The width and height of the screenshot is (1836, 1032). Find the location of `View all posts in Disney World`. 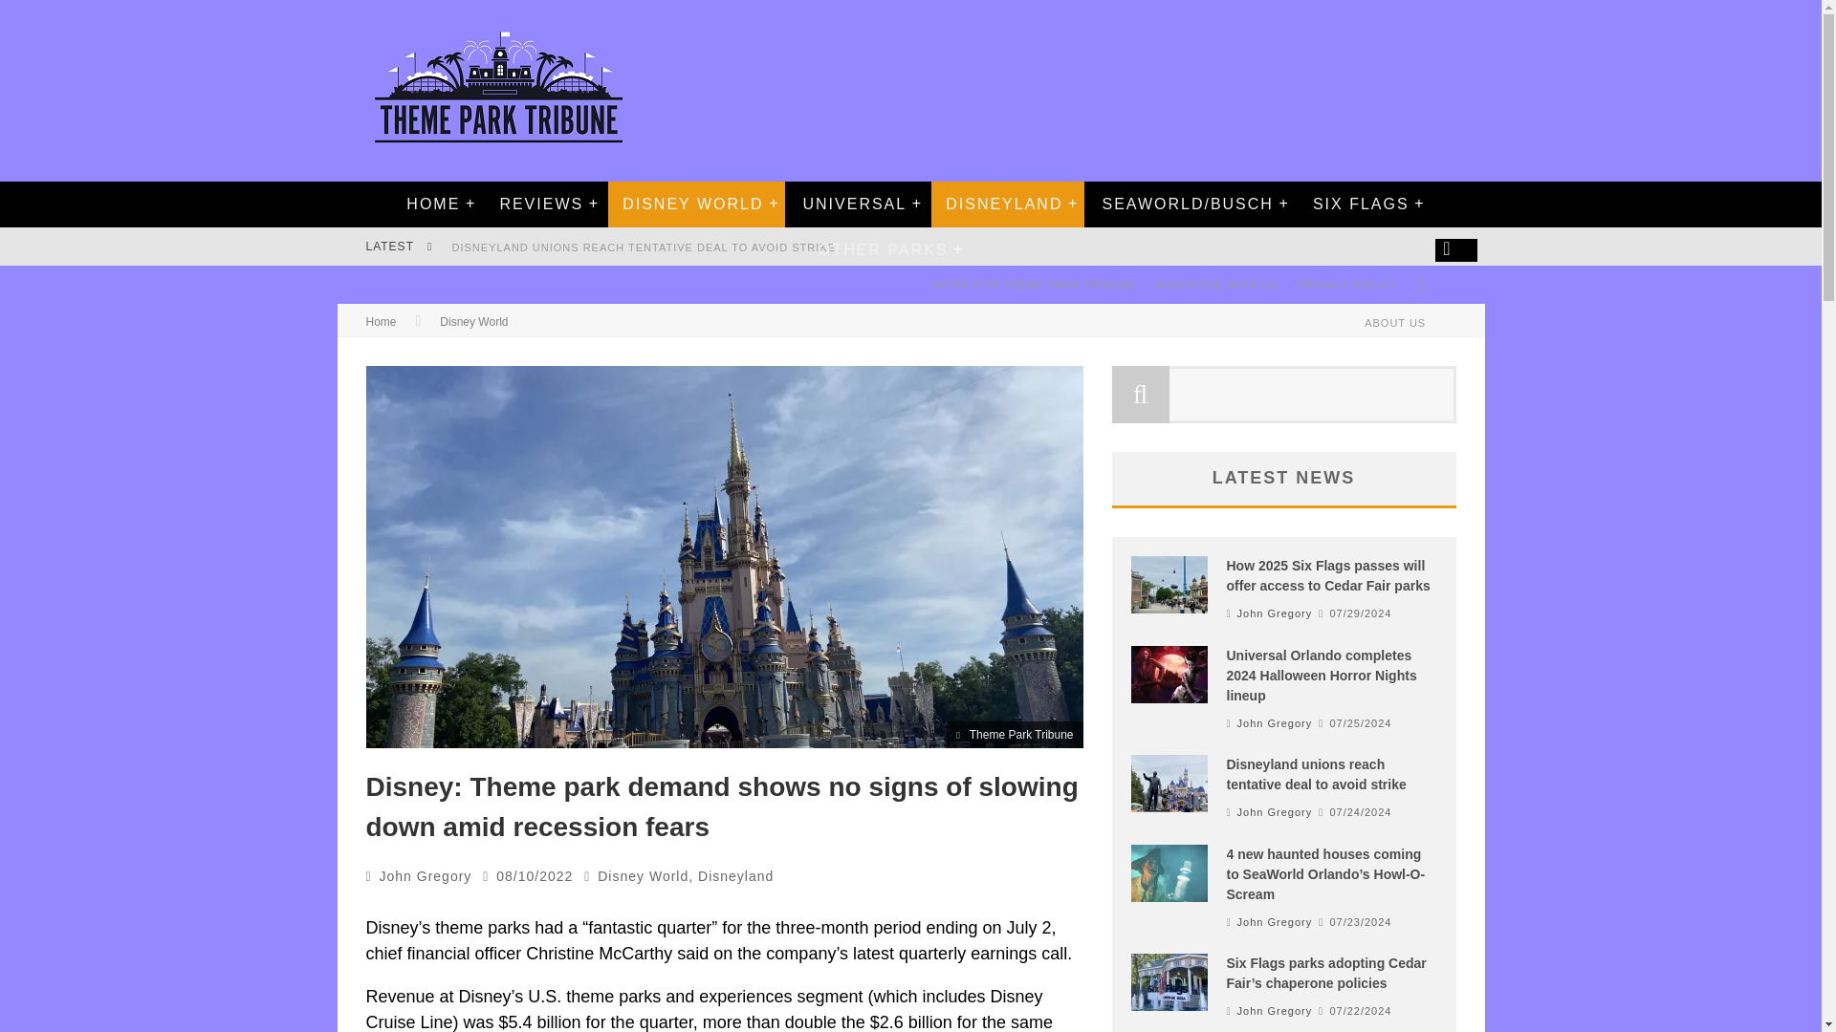

View all posts in Disney World is located at coordinates (474, 322).